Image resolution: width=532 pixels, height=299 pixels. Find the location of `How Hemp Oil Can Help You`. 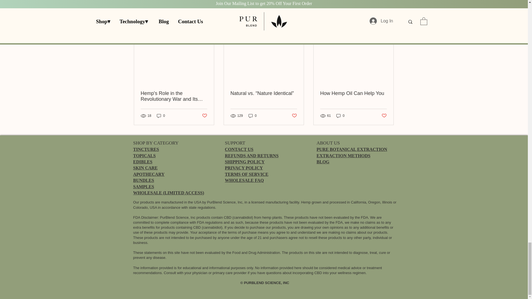

How Hemp Oil Can Help You is located at coordinates (353, 93).